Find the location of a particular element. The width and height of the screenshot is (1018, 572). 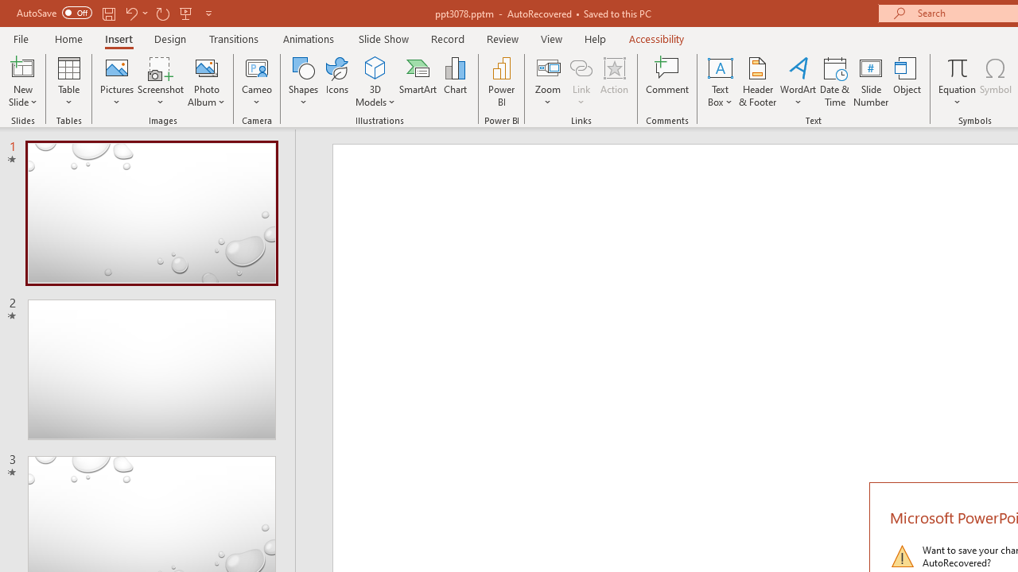

3D Models is located at coordinates (375, 81).